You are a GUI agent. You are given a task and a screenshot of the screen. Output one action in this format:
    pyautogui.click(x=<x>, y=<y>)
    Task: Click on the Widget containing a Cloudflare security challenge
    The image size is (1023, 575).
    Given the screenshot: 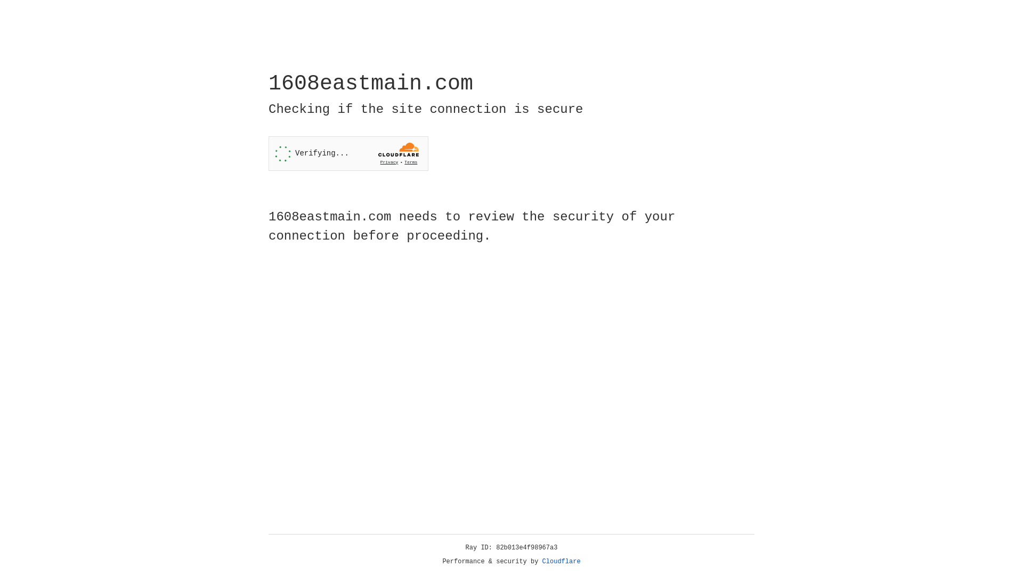 What is the action you would take?
    pyautogui.click(x=348, y=153)
    